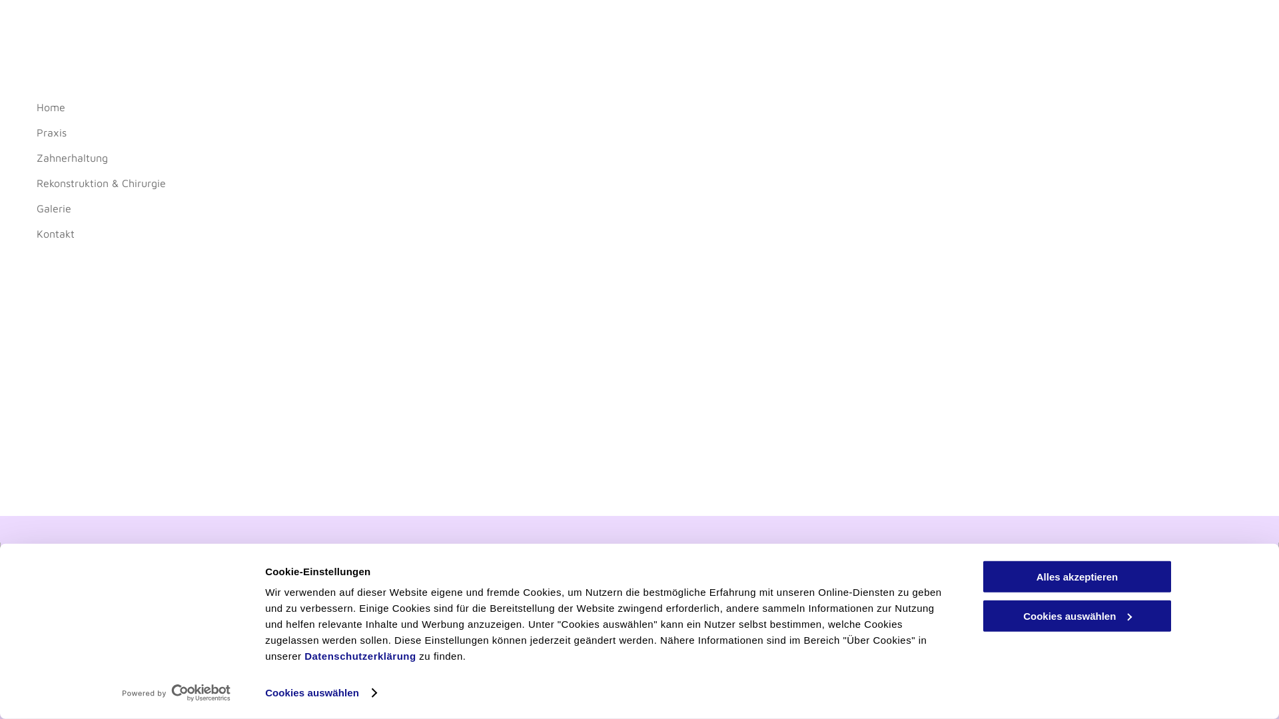 The height and width of the screenshot is (719, 1279). I want to click on Zahnarzt-Praxis Isabelle Prostka in Courtepin, so click(292, 577).